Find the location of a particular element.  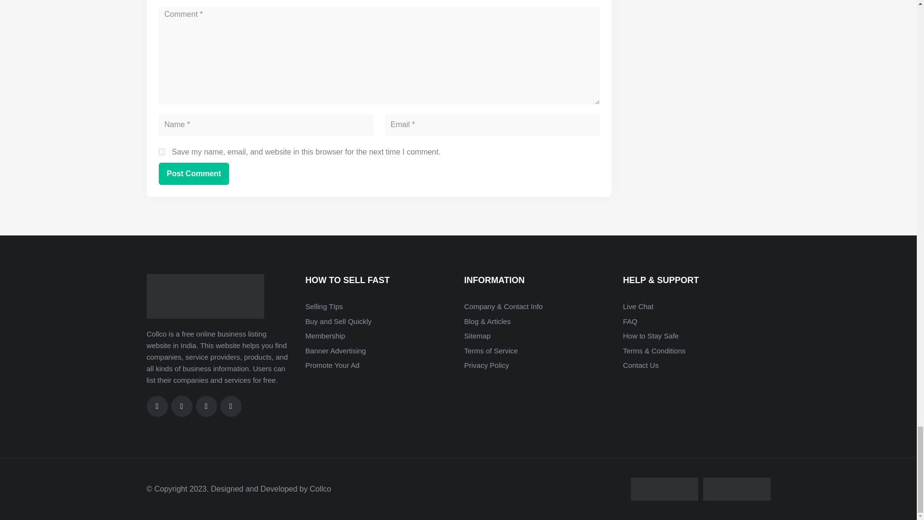

yes is located at coordinates (162, 151).